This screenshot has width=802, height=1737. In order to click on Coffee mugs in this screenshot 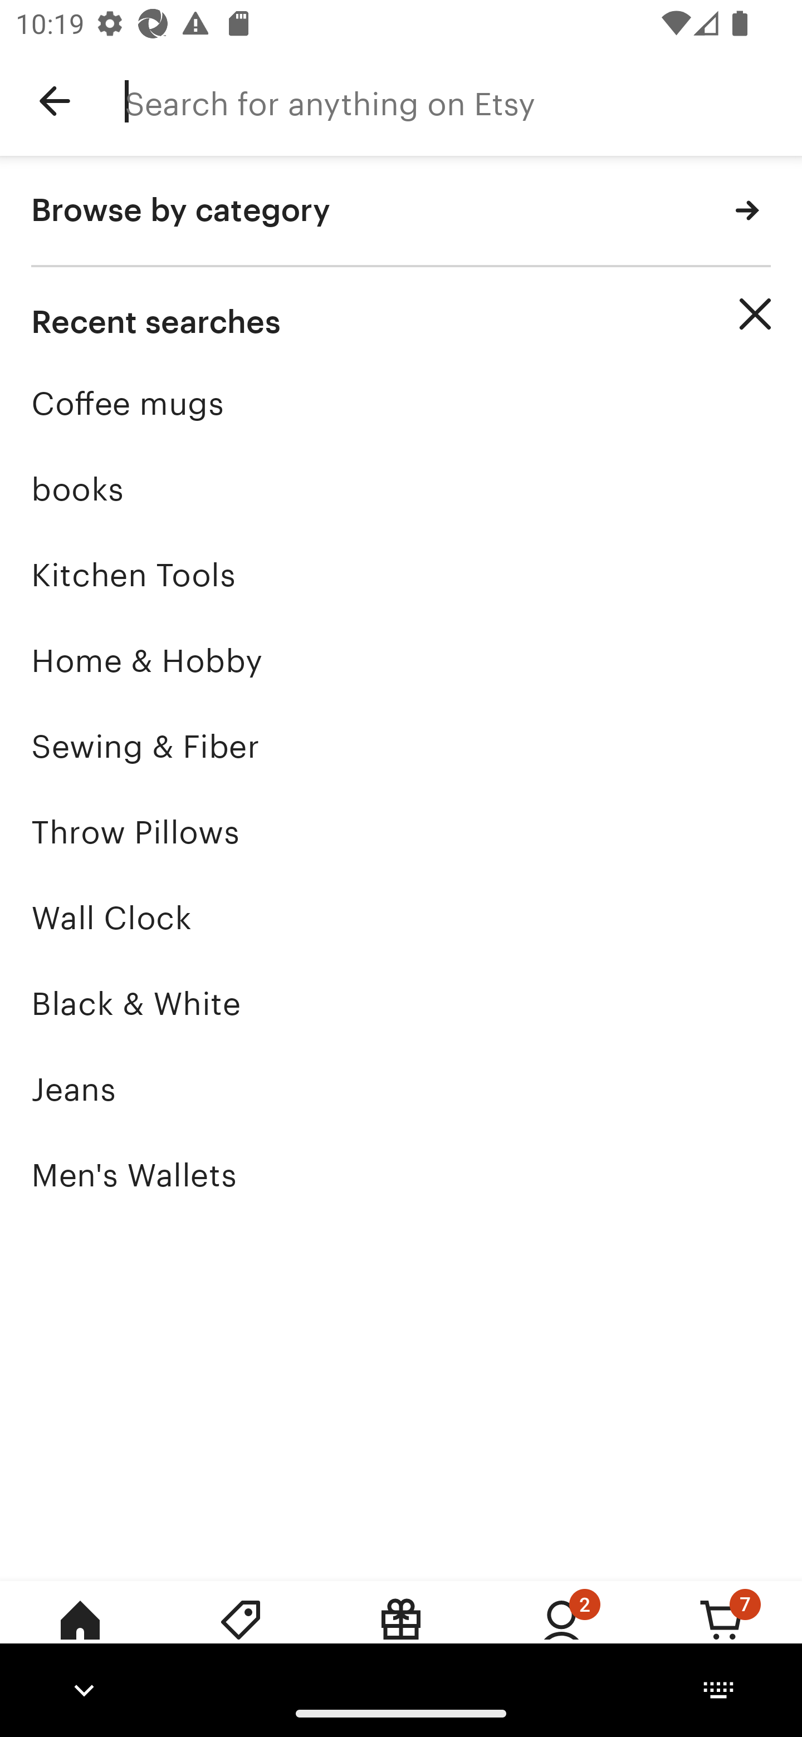, I will do `click(401, 403)`.